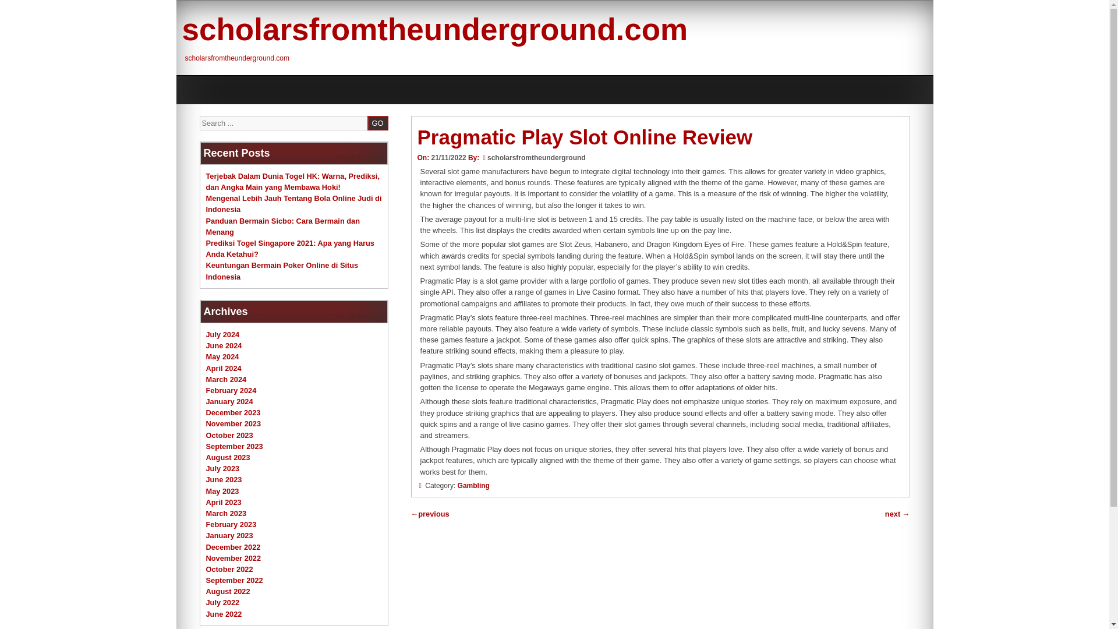  I want to click on scholarsfromtheunderground.com, so click(434, 29).